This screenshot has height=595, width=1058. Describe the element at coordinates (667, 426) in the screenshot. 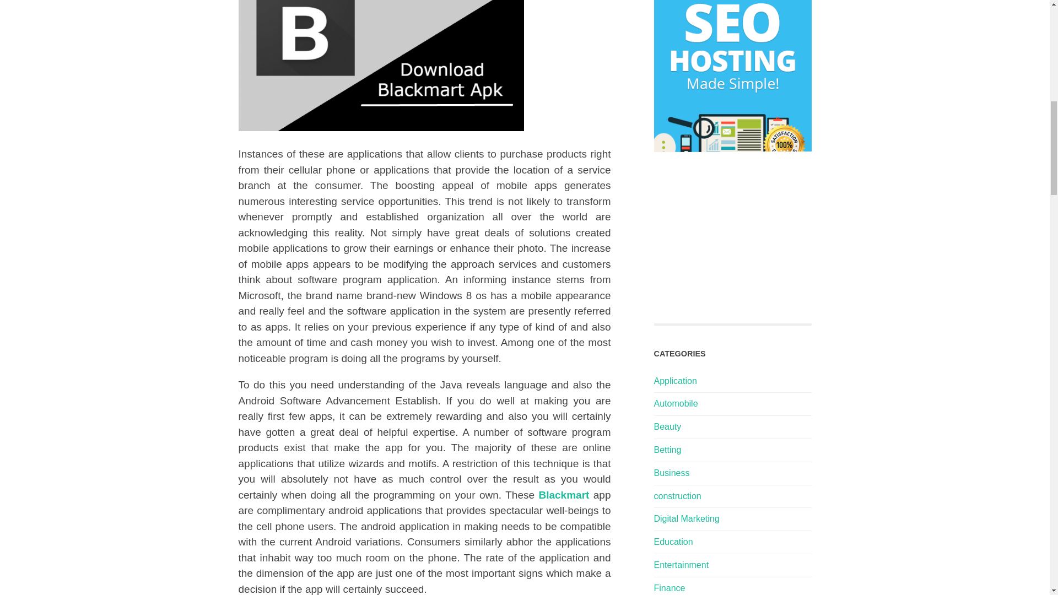

I see `Beauty` at that location.